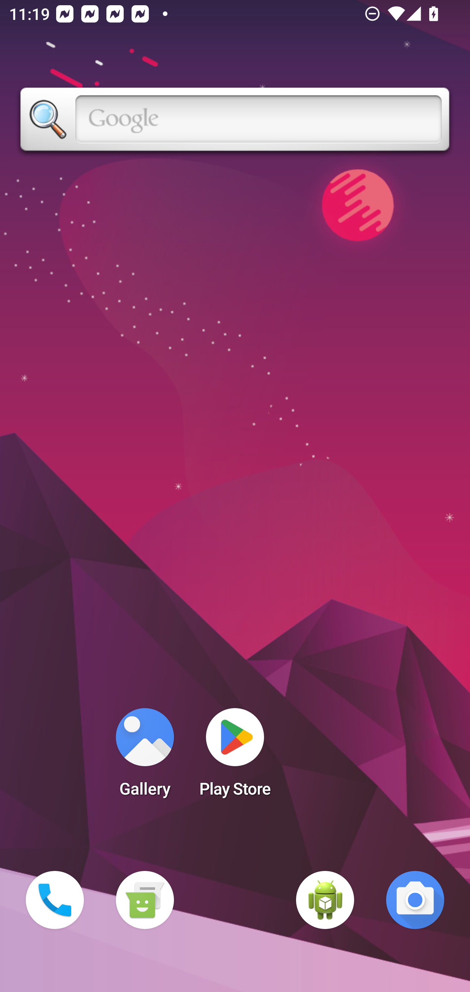 The height and width of the screenshot is (992, 470). What do you see at coordinates (235, 756) in the screenshot?
I see `Play Store` at bounding box center [235, 756].